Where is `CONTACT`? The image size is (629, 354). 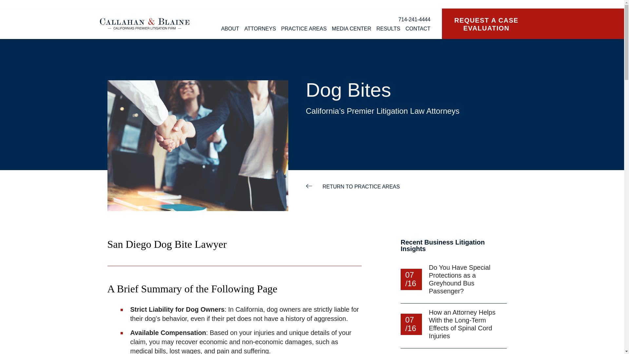
CONTACT is located at coordinates (418, 29).